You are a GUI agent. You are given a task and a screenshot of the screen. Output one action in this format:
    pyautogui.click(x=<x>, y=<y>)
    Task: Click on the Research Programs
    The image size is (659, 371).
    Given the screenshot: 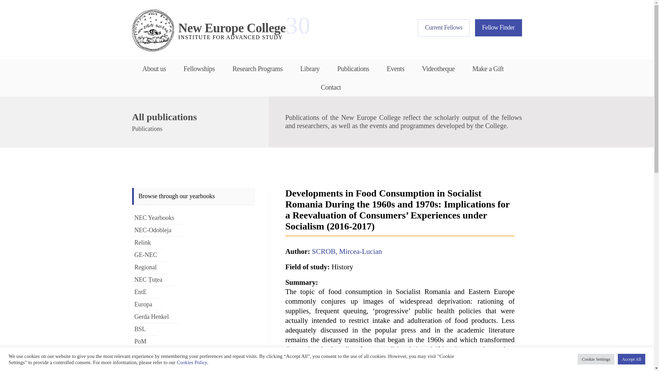 What is the action you would take?
    pyautogui.click(x=257, y=68)
    